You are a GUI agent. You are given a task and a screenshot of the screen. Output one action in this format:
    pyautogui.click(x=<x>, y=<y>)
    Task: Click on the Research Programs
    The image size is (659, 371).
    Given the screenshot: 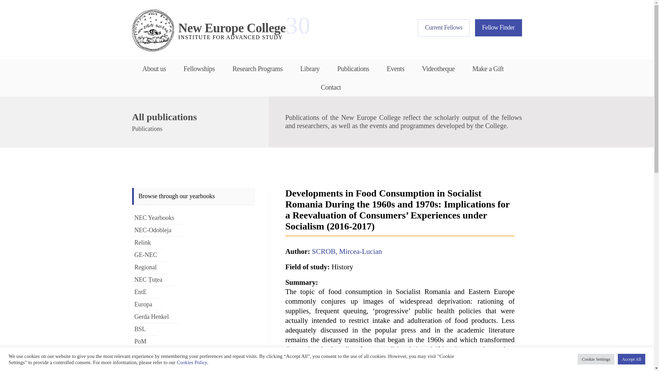 What is the action you would take?
    pyautogui.click(x=257, y=68)
    